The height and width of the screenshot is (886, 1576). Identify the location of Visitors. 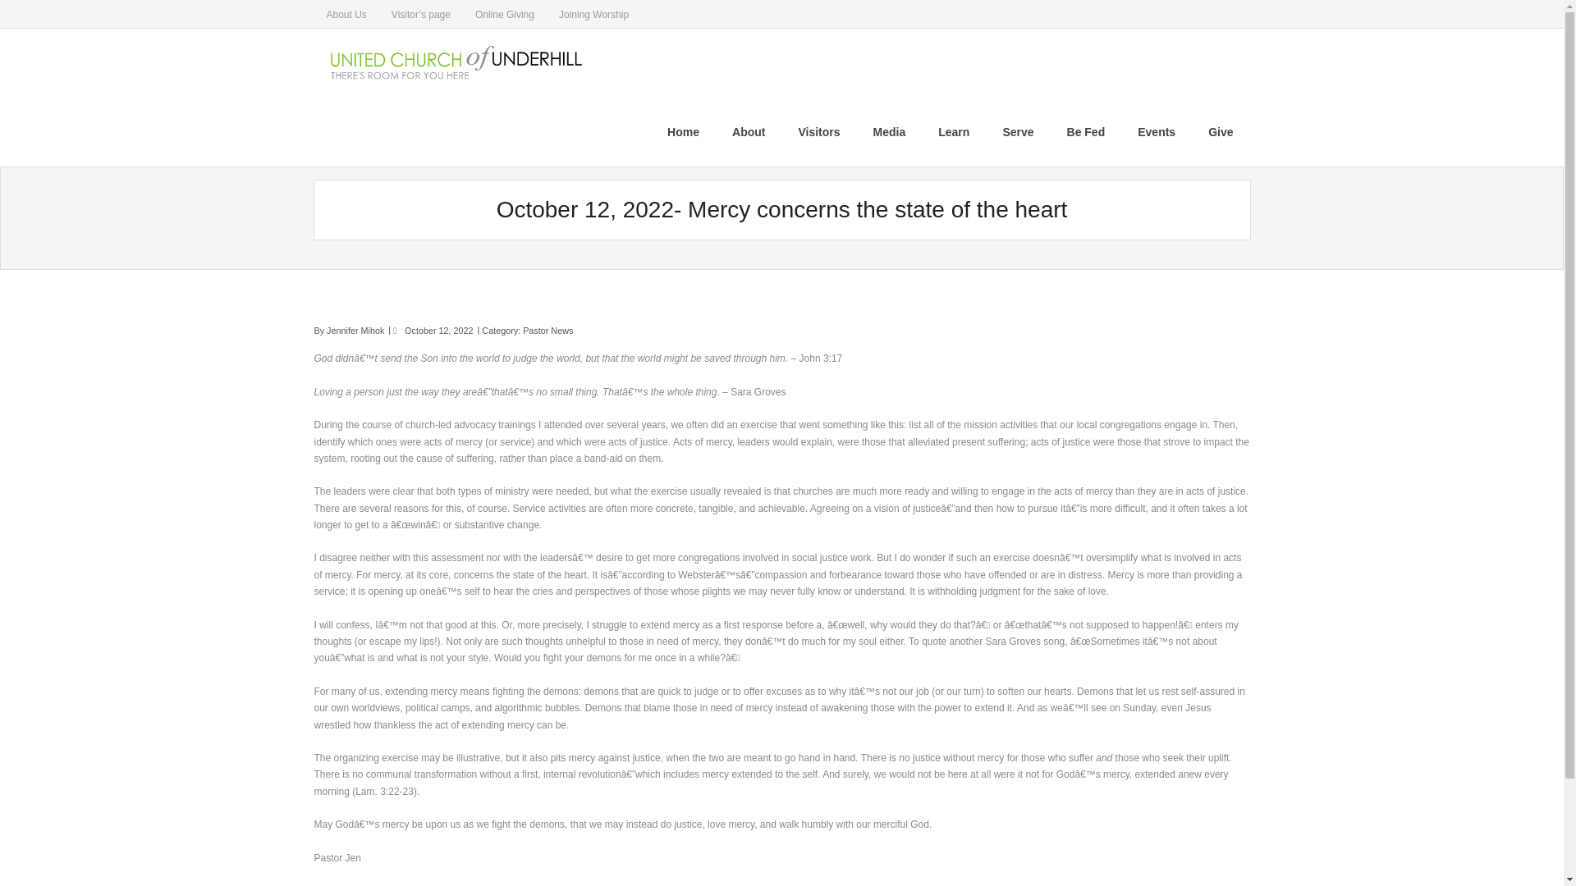
(818, 131).